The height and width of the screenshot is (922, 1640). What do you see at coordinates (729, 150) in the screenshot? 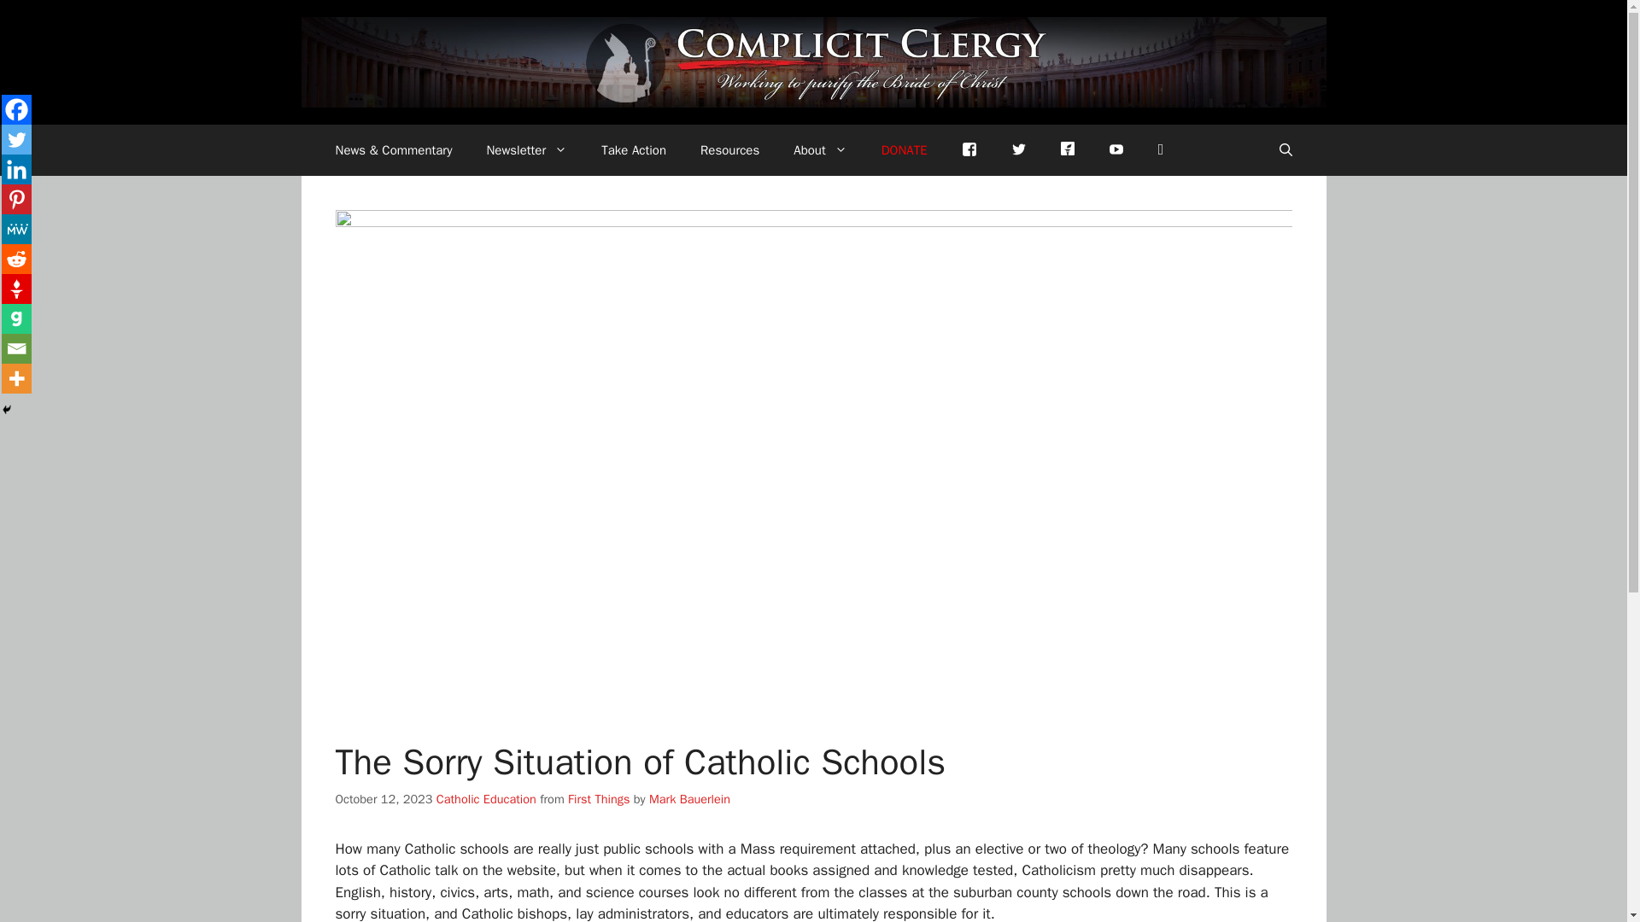
I see `Resources` at bounding box center [729, 150].